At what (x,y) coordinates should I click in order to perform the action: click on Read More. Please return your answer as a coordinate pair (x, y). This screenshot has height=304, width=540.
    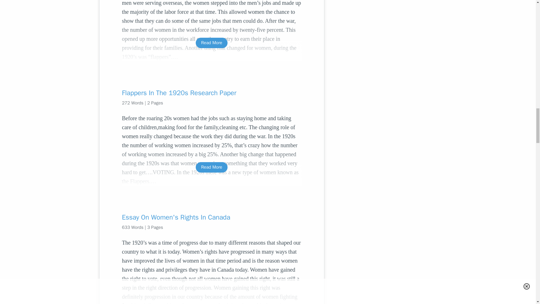
    Looking at the image, I should click on (211, 167).